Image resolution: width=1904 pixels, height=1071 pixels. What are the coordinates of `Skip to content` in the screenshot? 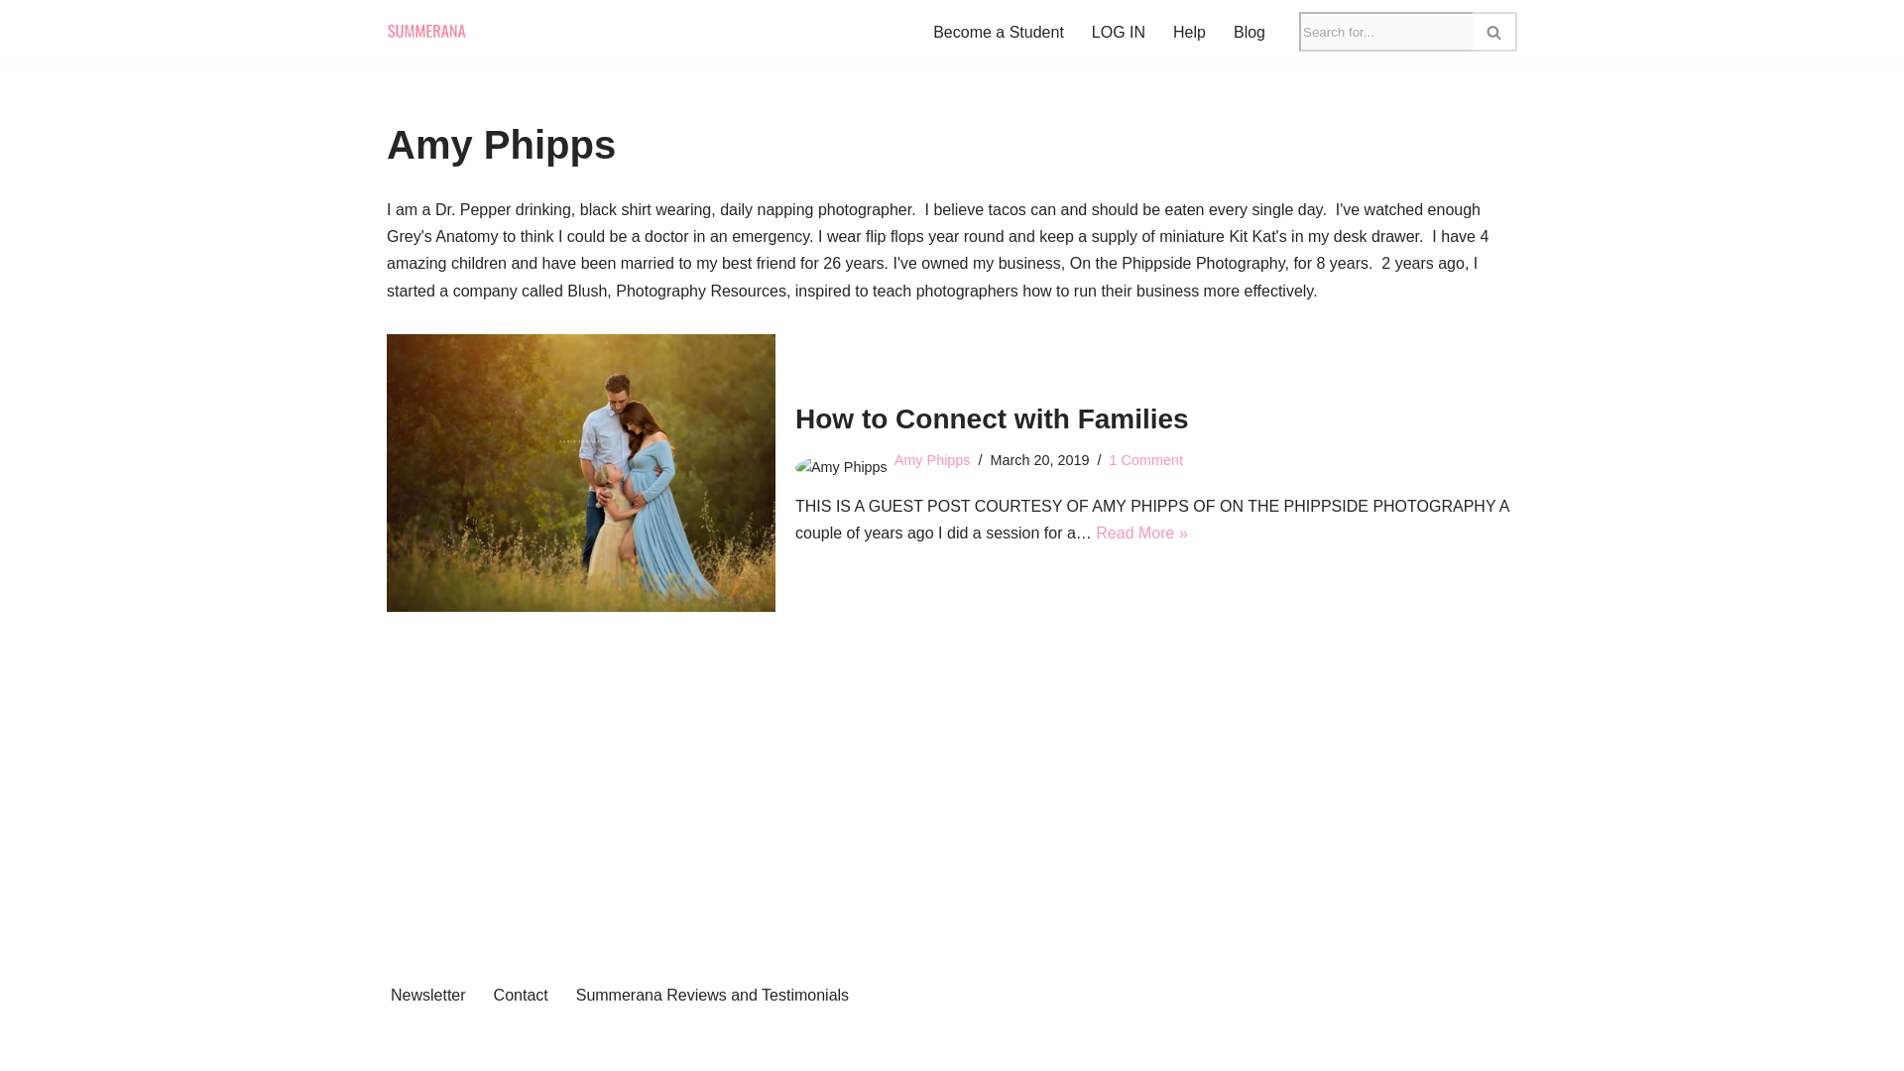 It's located at (15, 42).